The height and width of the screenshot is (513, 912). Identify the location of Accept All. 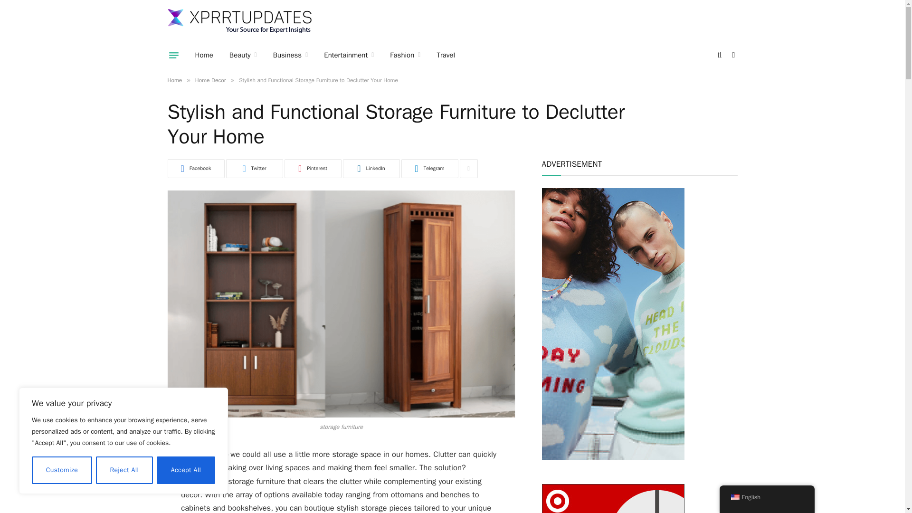
(186, 470).